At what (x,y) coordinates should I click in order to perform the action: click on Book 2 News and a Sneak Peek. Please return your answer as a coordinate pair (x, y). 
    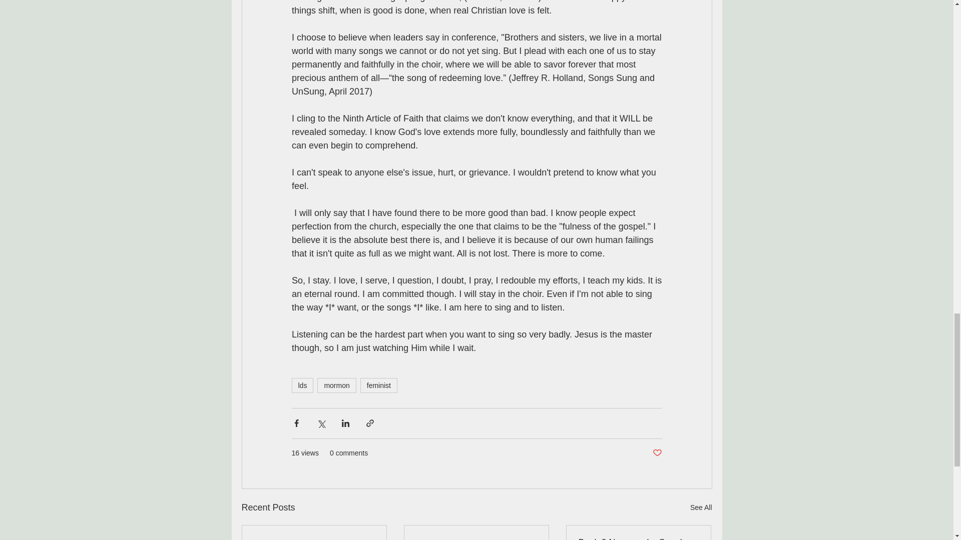
    Looking at the image, I should click on (638, 538).